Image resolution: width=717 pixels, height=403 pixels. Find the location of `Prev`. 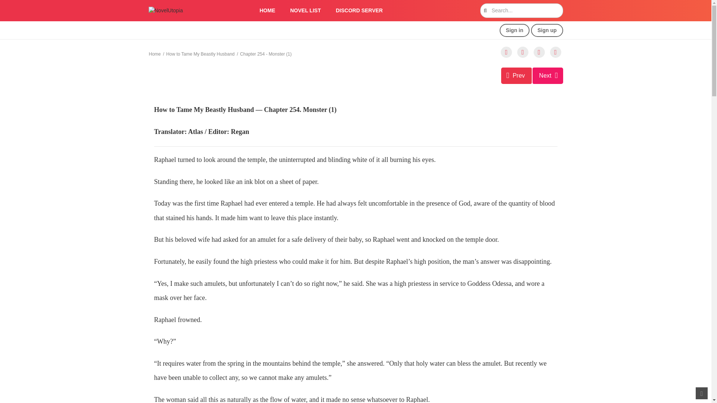

Prev is located at coordinates (516, 75).